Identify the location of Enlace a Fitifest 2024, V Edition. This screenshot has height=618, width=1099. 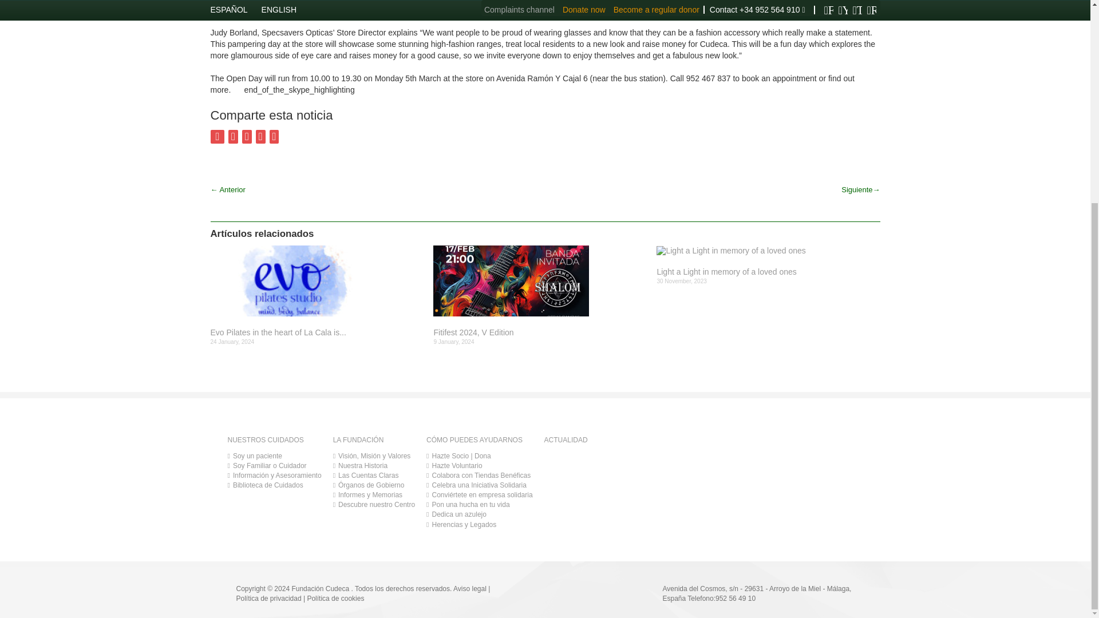
(540, 332).